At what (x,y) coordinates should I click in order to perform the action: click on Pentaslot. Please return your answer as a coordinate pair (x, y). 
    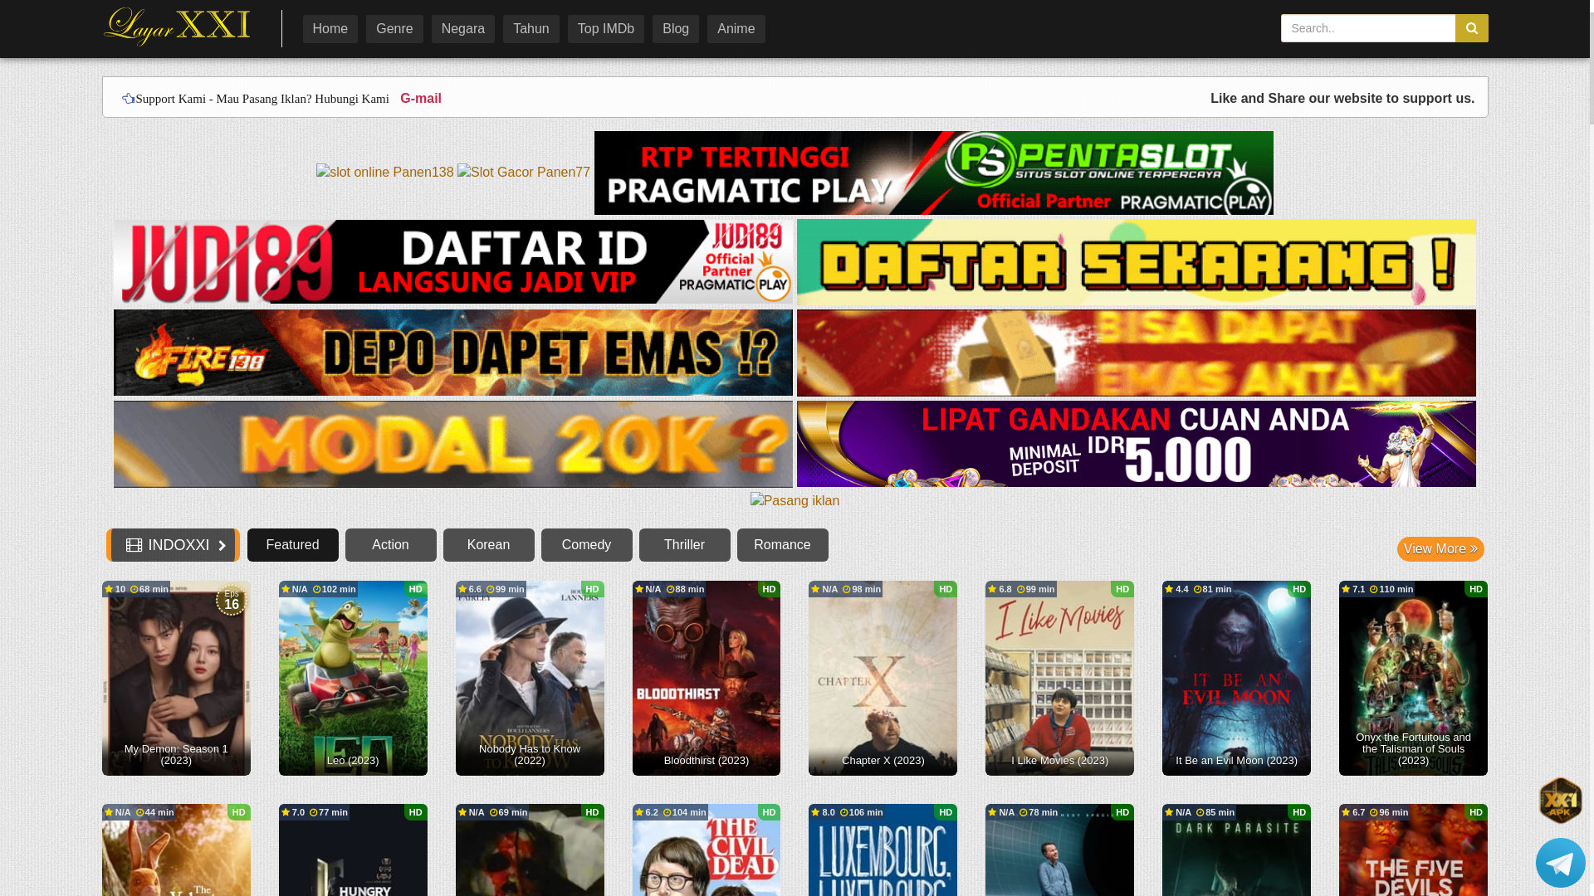
    Looking at the image, I should click on (934, 174).